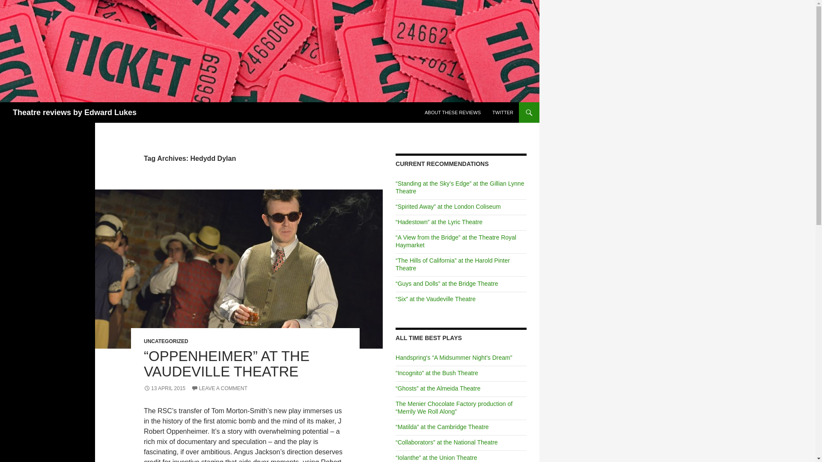  I want to click on 13 APRIL 2015, so click(164, 388).